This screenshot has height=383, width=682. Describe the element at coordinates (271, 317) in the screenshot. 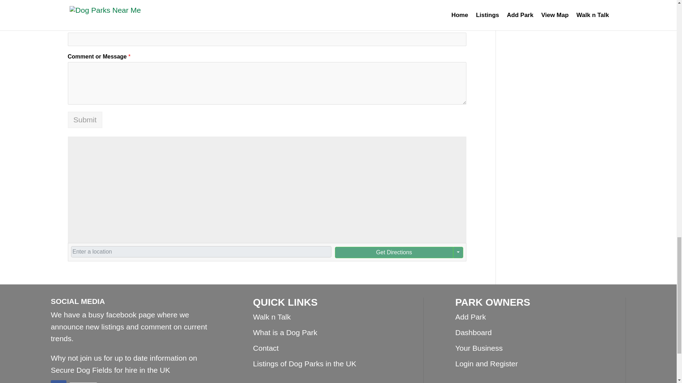

I see `Walk n Talk` at that location.